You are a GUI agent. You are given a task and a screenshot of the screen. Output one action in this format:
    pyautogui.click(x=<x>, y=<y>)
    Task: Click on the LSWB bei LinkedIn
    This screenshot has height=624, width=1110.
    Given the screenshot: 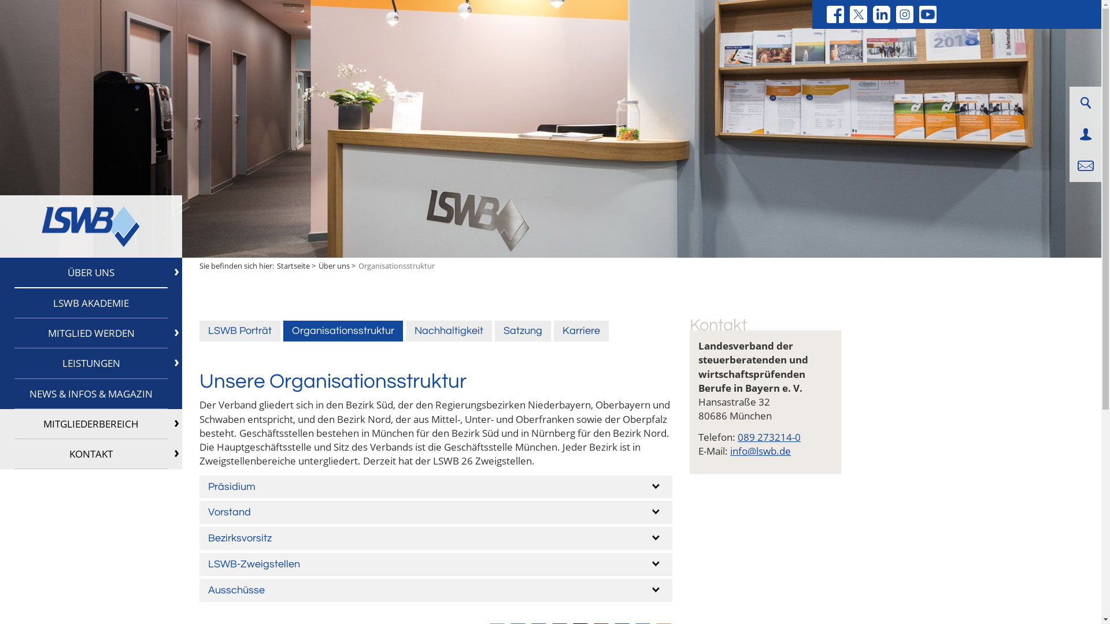 What is the action you would take?
    pyautogui.click(x=882, y=14)
    